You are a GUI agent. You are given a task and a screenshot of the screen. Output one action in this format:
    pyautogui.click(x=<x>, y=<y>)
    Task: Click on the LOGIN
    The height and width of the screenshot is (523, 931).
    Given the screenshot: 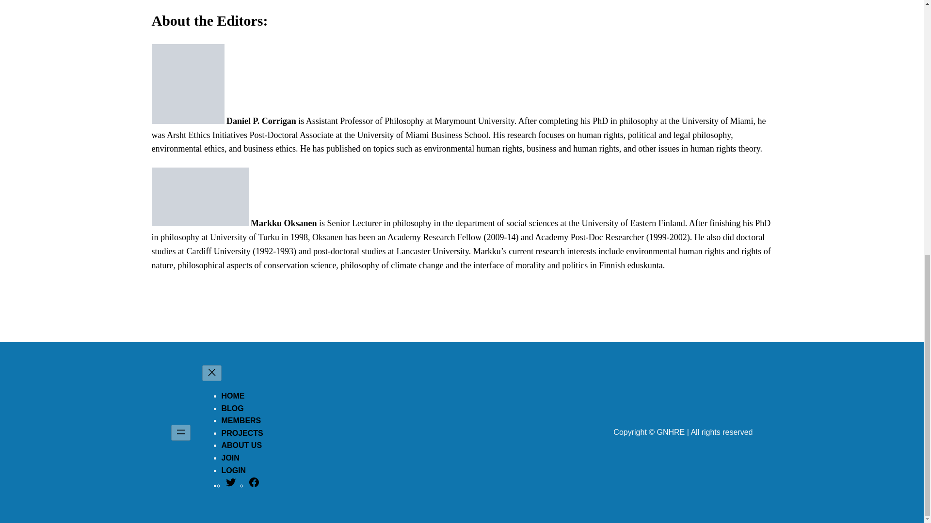 What is the action you would take?
    pyautogui.click(x=233, y=470)
    